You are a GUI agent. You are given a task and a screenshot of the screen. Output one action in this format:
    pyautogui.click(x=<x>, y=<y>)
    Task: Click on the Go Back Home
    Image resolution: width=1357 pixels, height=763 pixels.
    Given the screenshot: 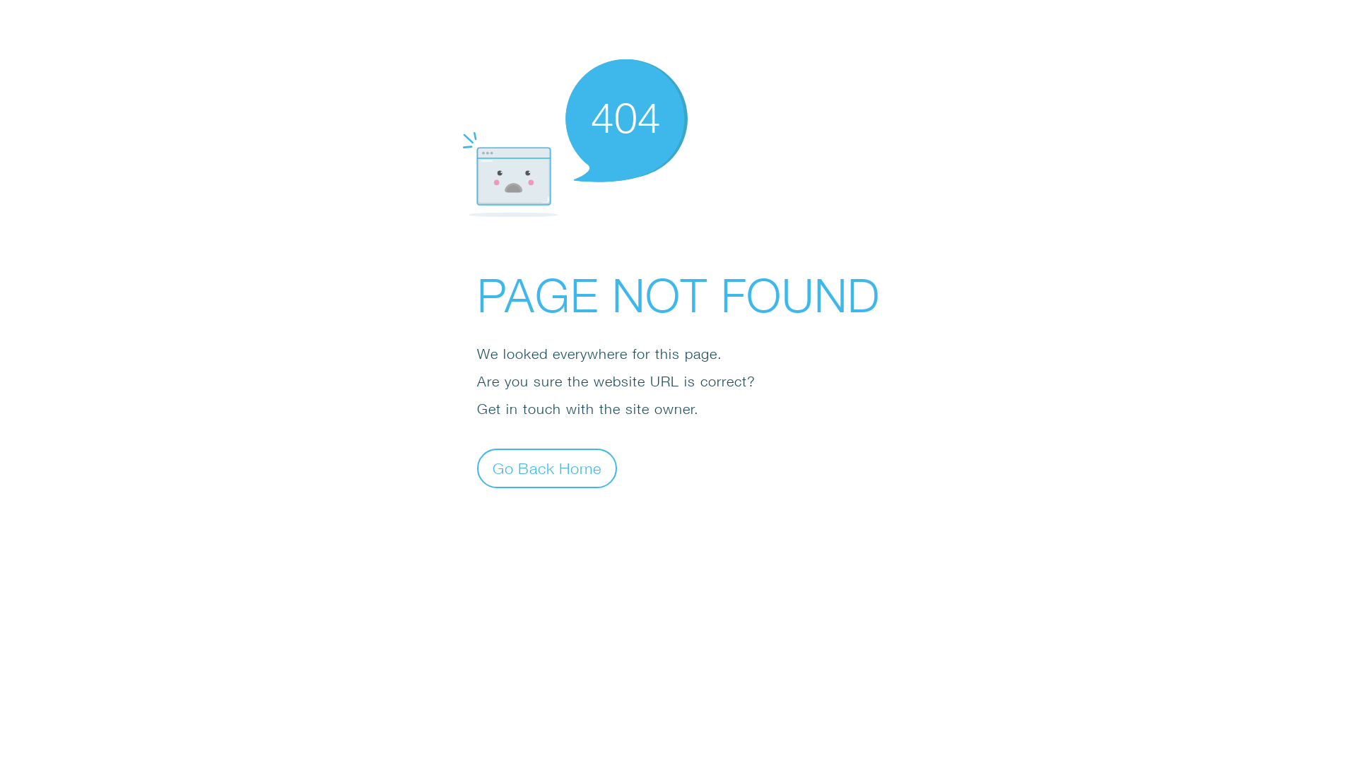 What is the action you would take?
    pyautogui.click(x=547, y=468)
    